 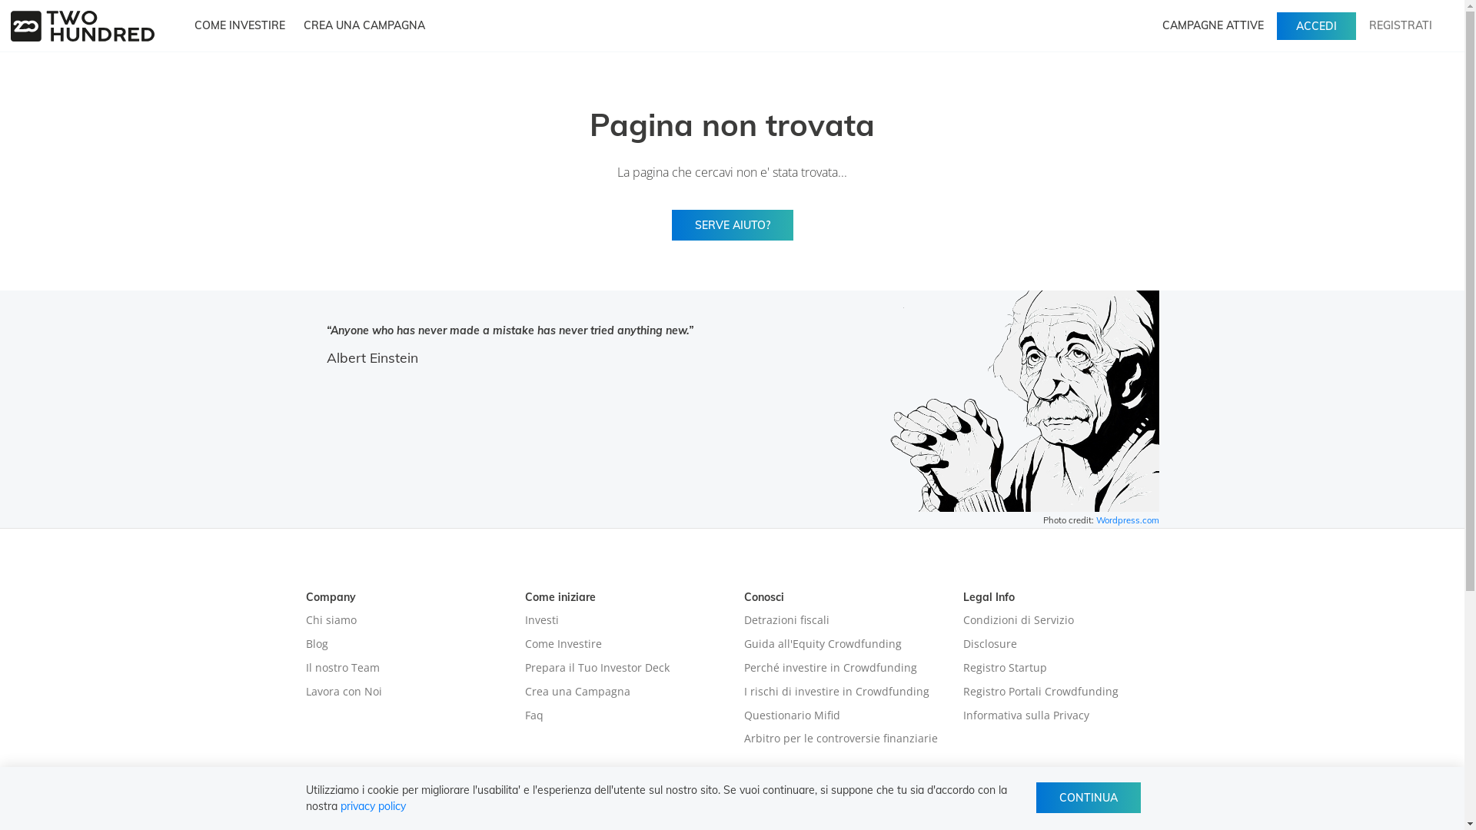 I want to click on Prepara il Tuo Investor Deck, so click(x=597, y=667).